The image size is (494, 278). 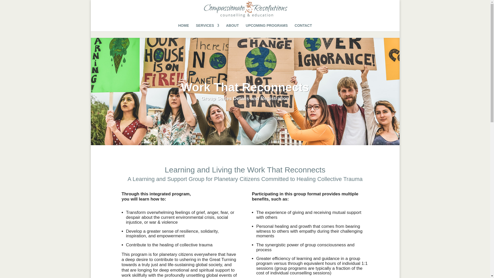 I want to click on HOME, so click(x=183, y=27).